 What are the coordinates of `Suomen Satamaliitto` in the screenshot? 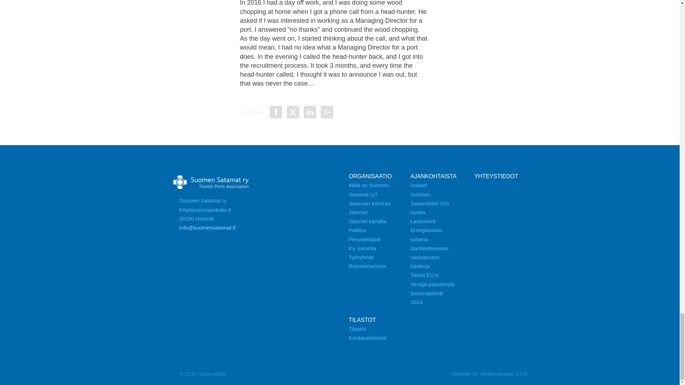 It's located at (211, 183).